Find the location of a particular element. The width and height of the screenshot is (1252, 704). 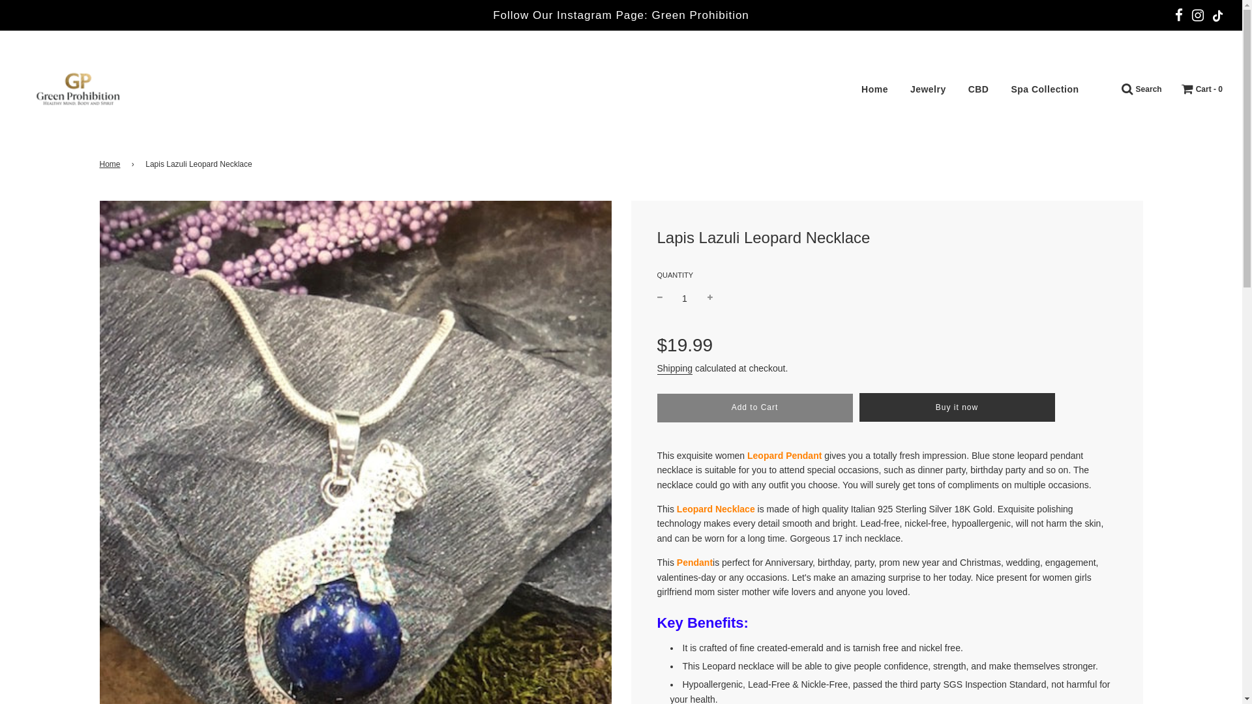

CBD is located at coordinates (979, 89).